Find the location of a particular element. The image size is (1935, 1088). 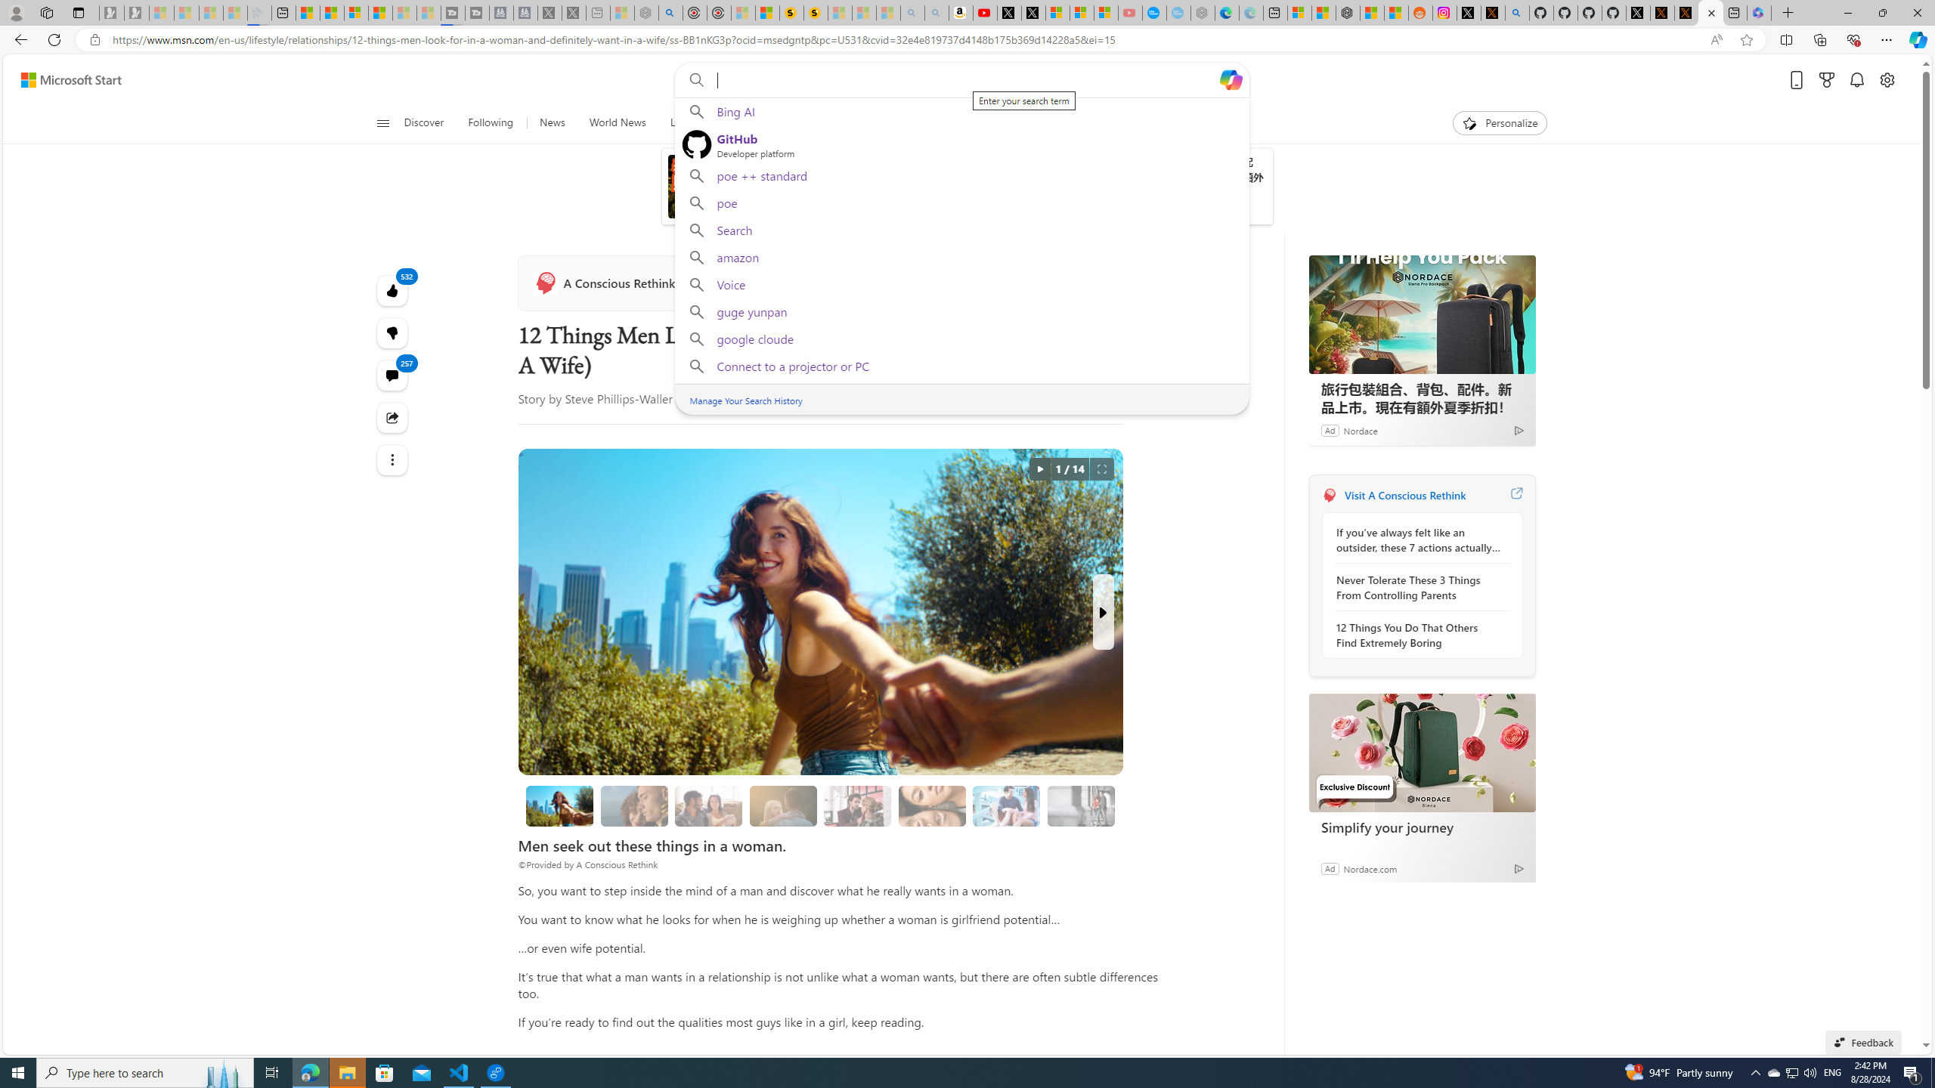

12 Things You Do That Others Find Extremely Boring is located at coordinates (1418, 635).